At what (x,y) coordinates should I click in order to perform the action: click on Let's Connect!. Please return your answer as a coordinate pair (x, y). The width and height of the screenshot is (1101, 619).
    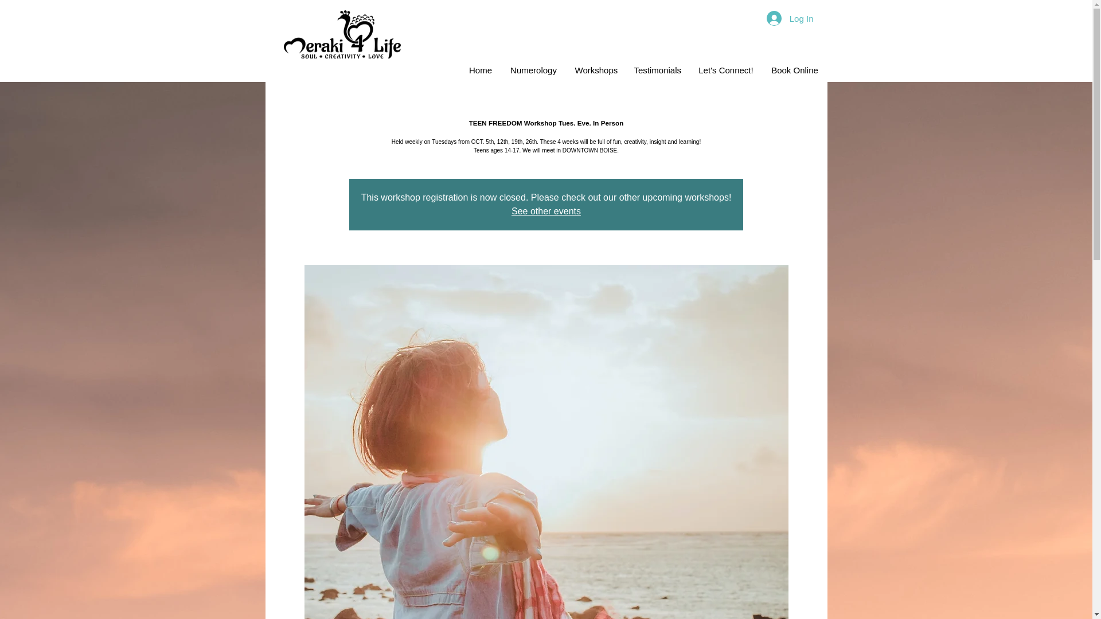
    Looking at the image, I should click on (725, 70).